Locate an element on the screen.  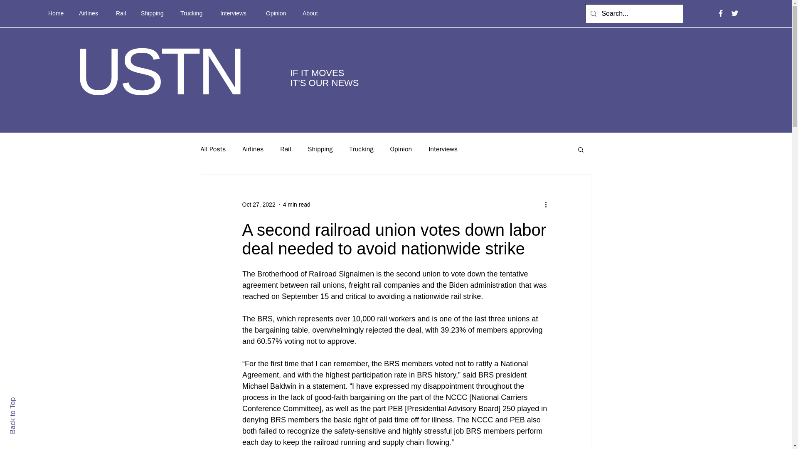
Opinion is located at coordinates (401, 149).